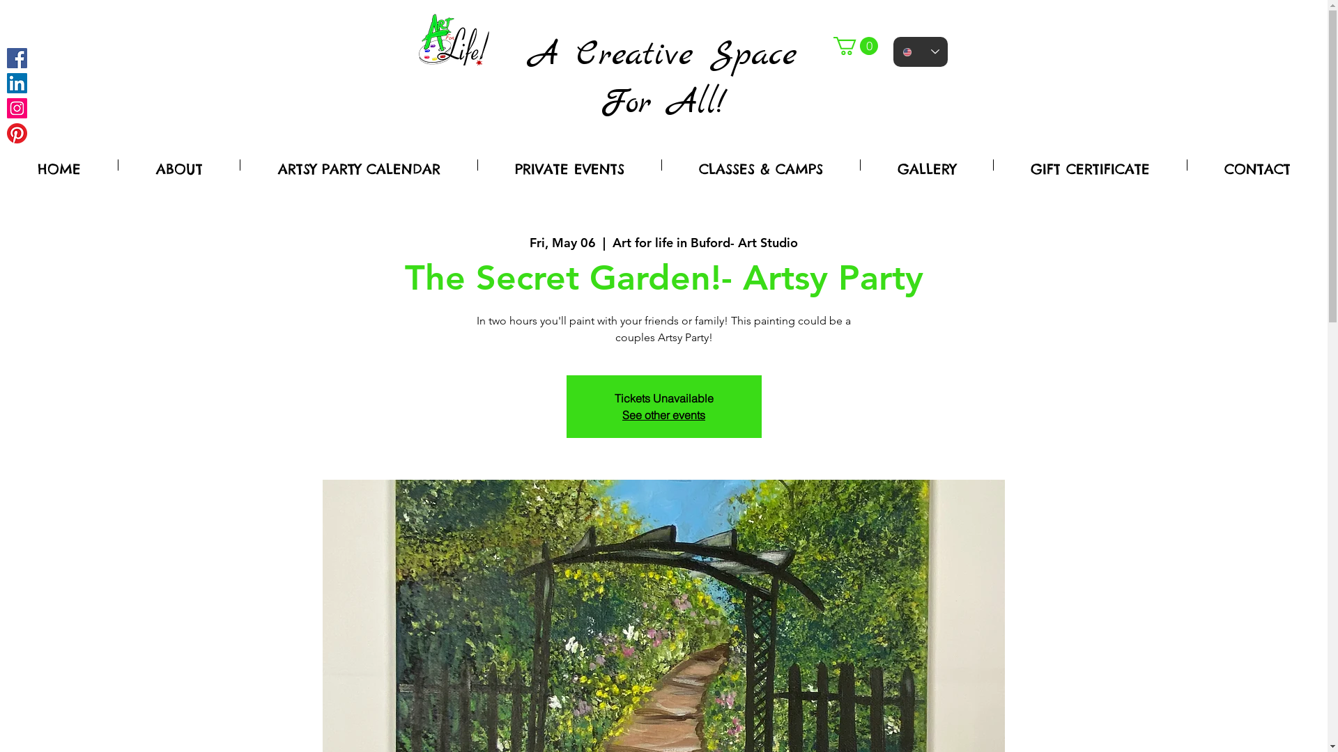 The height and width of the screenshot is (752, 1338). Describe the element at coordinates (663, 415) in the screenshot. I see `See other events` at that location.